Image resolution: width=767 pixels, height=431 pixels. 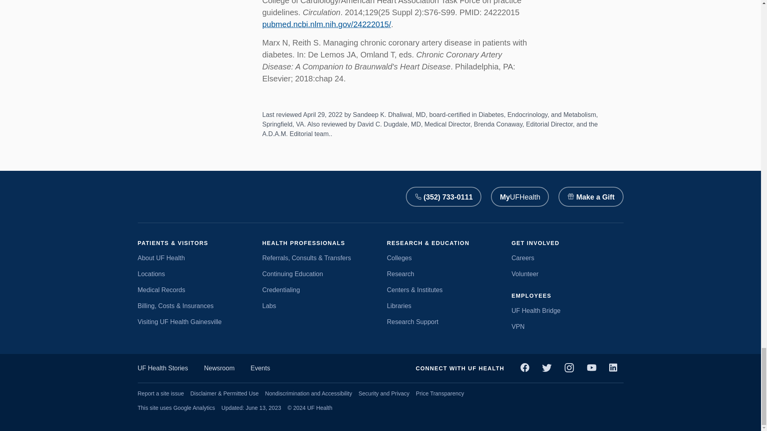 I want to click on University of Florida Health, so click(x=164, y=197).